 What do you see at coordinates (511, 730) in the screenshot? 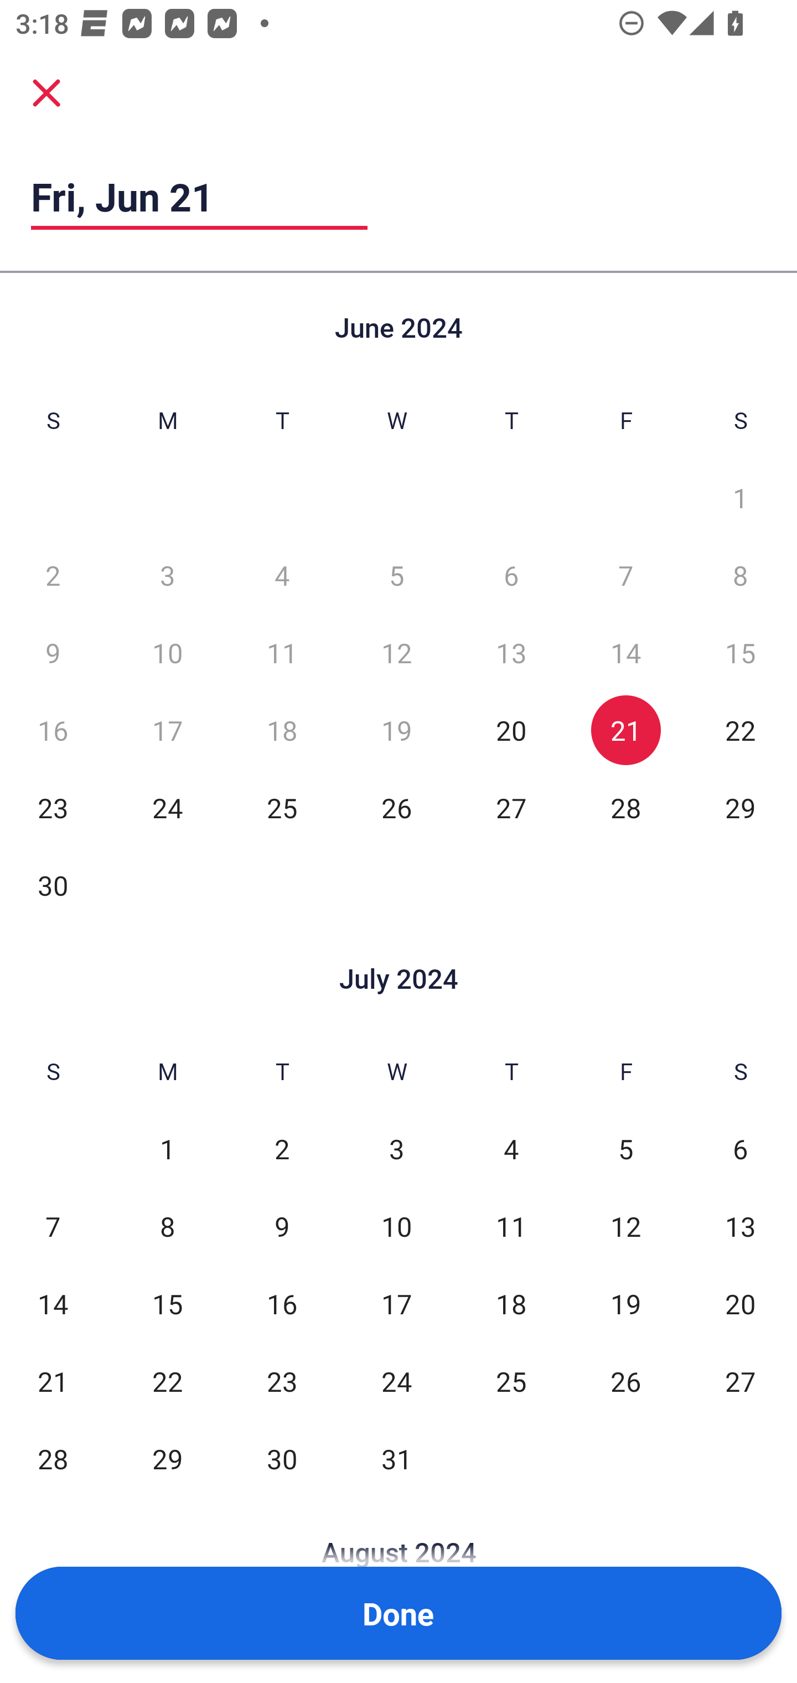
I see `20 Thu, Jun 20, Not Selected` at bounding box center [511, 730].